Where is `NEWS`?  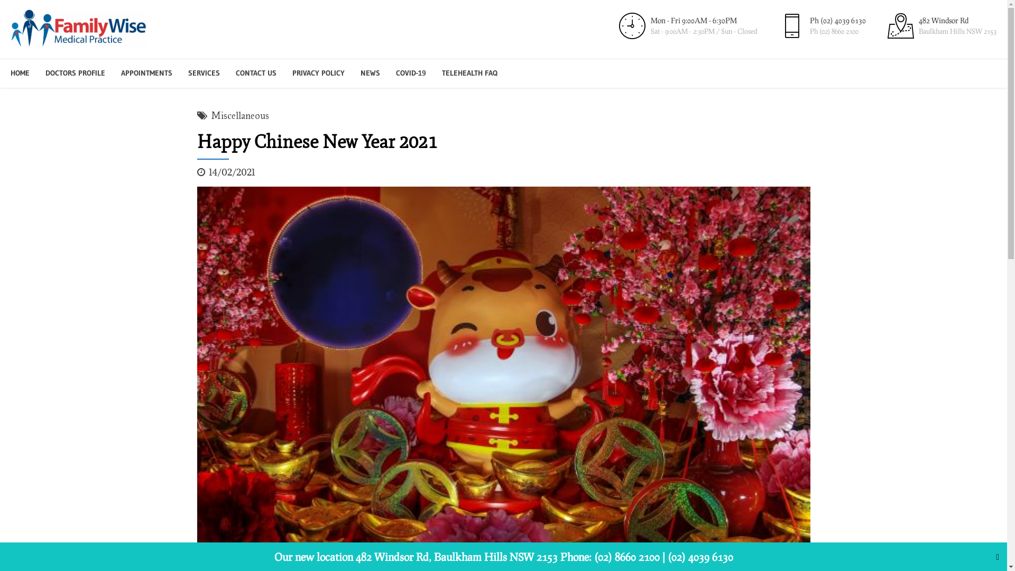 NEWS is located at coordinates (370, 73).